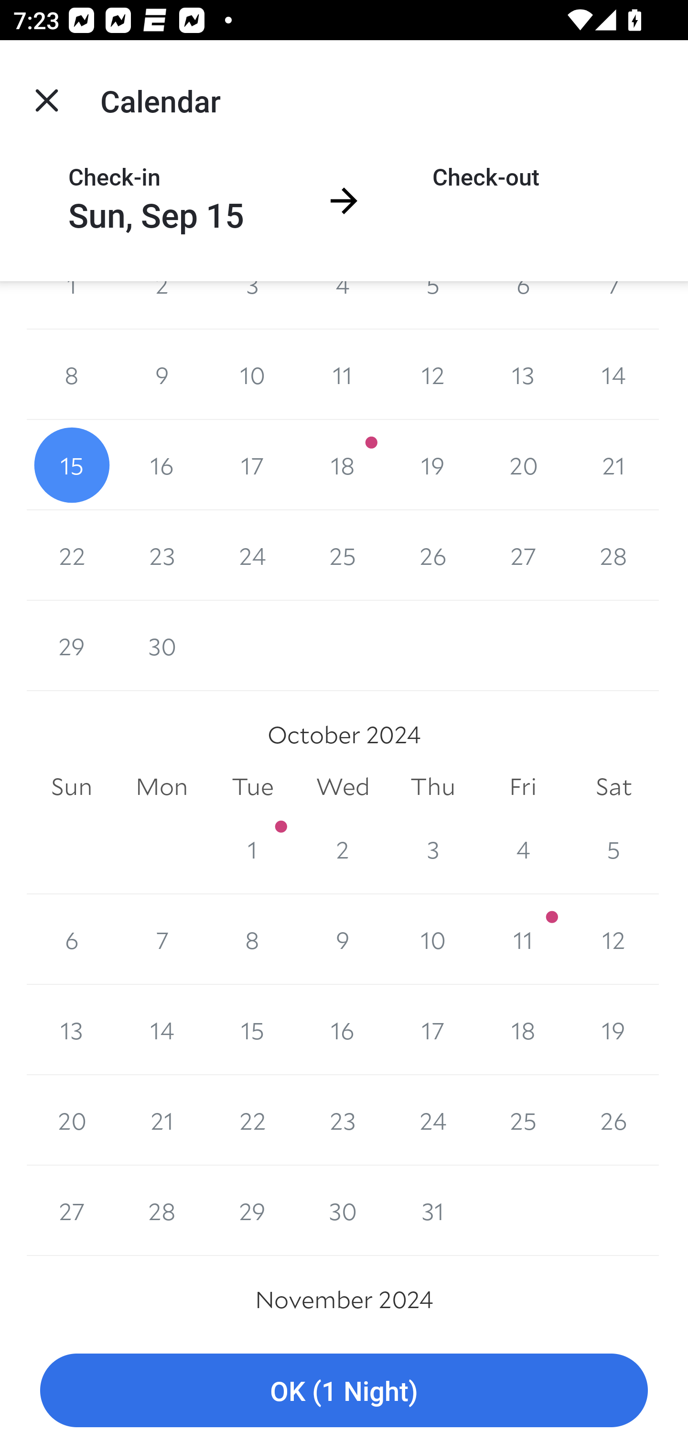  Describe the element at coordinates (252, 786) in the screenshot. I see `Tue` at that location.